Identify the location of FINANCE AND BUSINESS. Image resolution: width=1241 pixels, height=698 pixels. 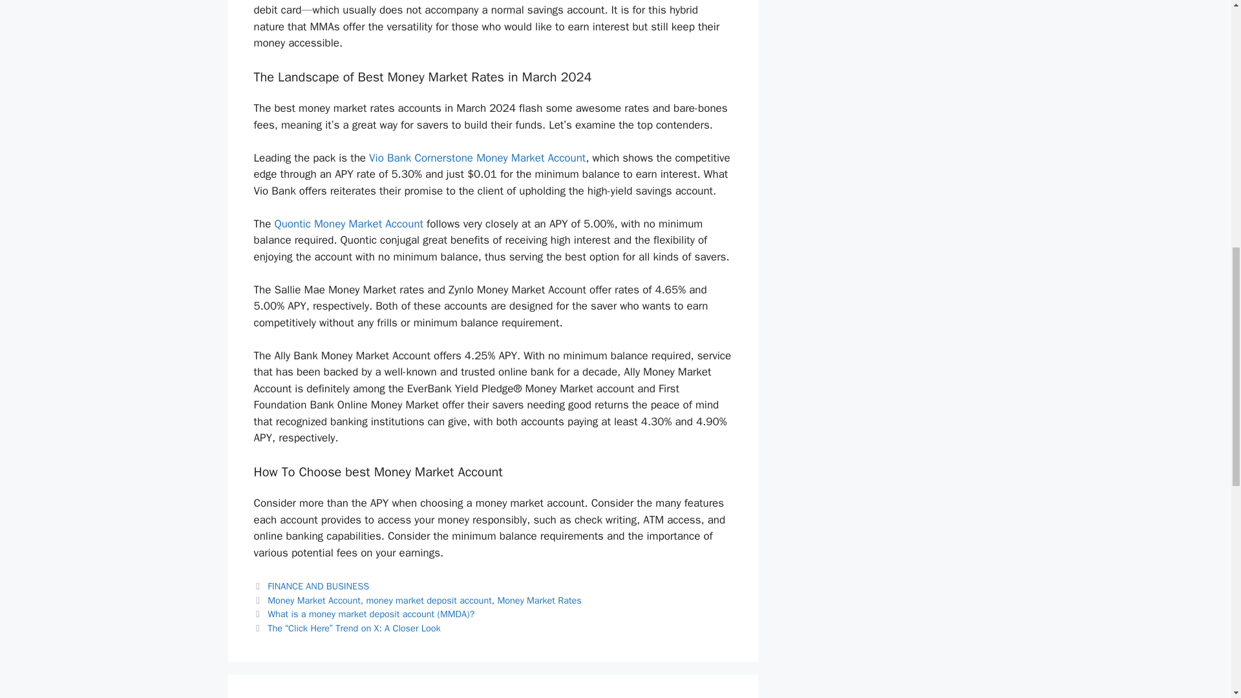
(318, 586).